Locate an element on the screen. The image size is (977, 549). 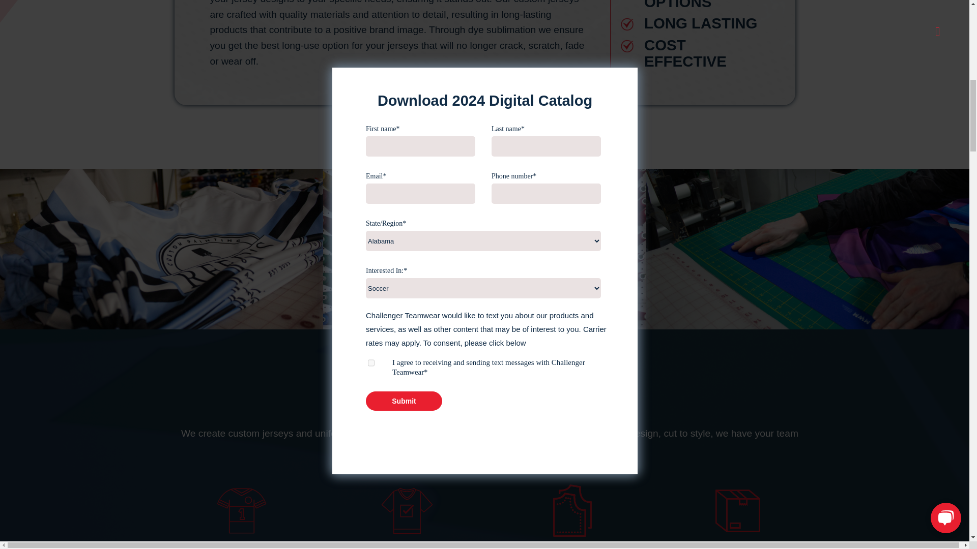
Step-1-transparent is located at coordinates (241, 510).